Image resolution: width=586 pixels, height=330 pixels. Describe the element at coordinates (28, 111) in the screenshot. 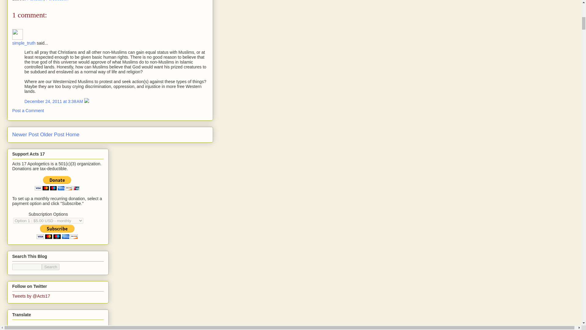

I see `Post a Comment` at that location.